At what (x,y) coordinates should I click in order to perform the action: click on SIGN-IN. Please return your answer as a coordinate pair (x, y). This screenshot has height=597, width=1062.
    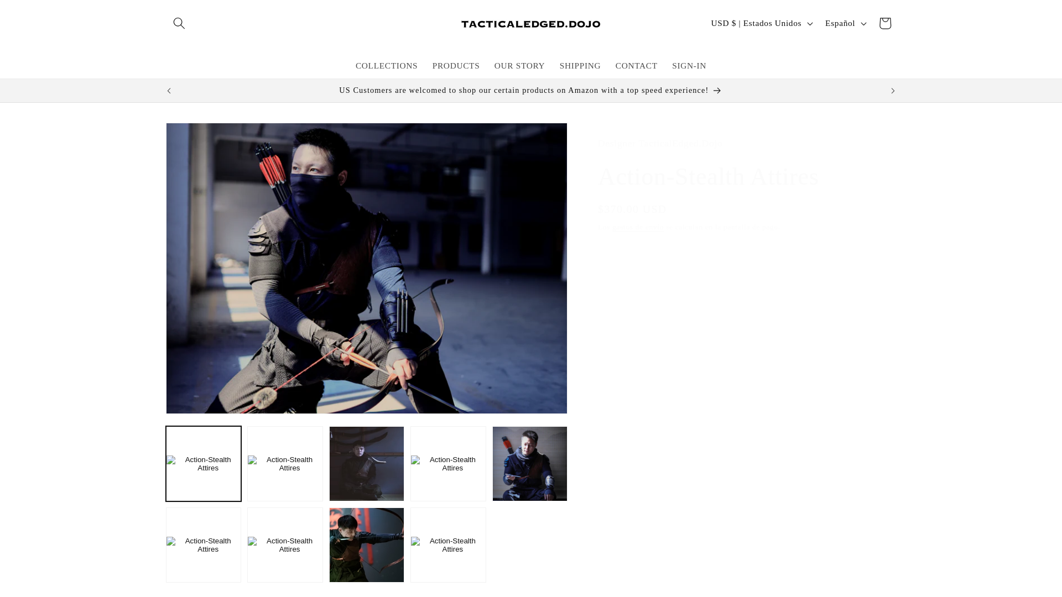
    Looking at the image, I should click on (689, 65).